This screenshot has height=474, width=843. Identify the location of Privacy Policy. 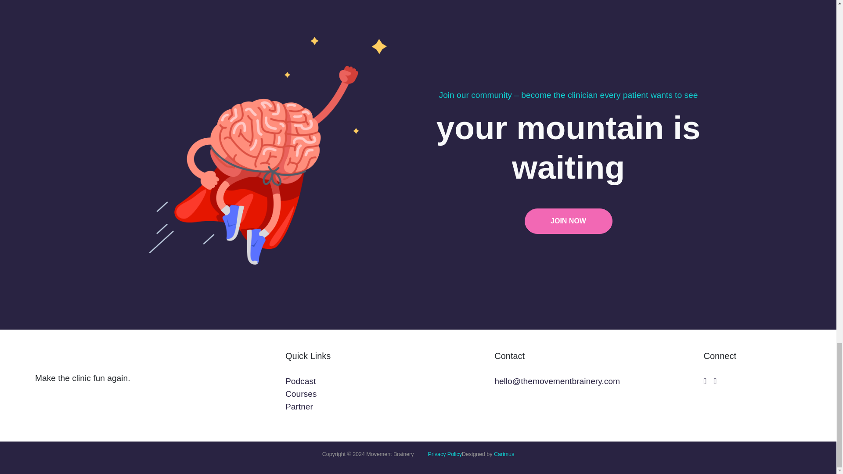
(444, 458).